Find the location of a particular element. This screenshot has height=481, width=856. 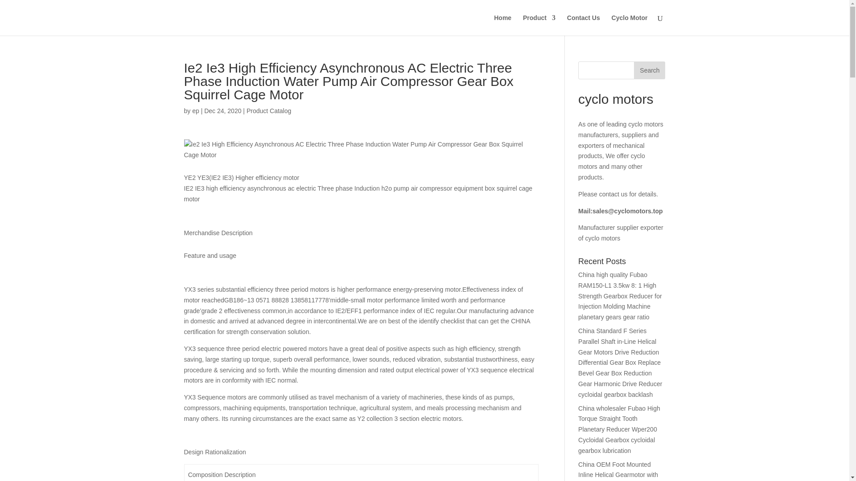

Posts by ep is located at coordinates (195, 110).